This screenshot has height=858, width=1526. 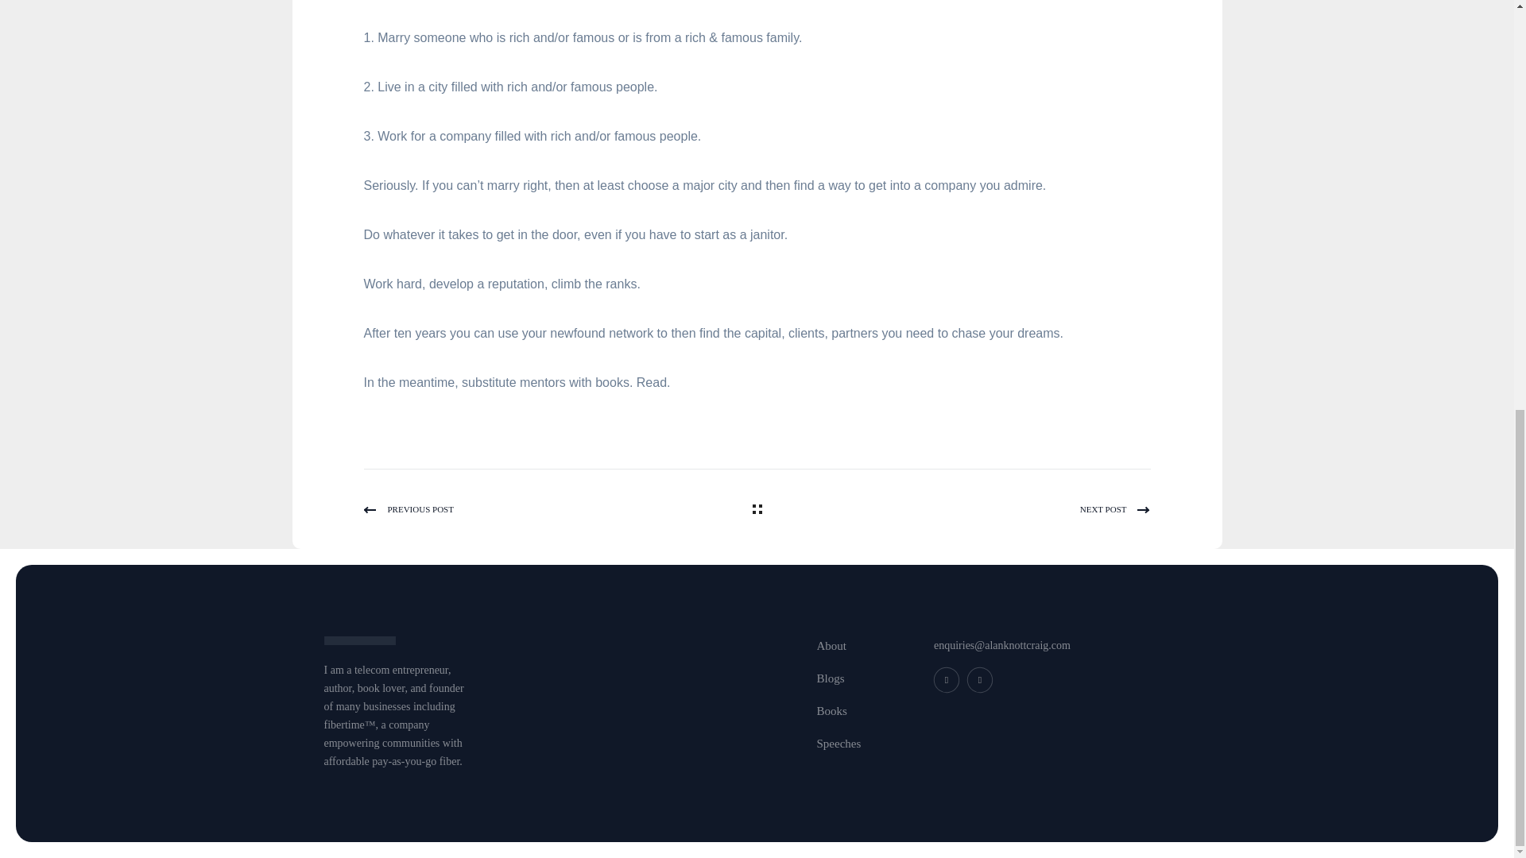 What do you see at coordinates (831, 678) in the screenshot?
I see `Blogs` at bounding box center [831, 678].